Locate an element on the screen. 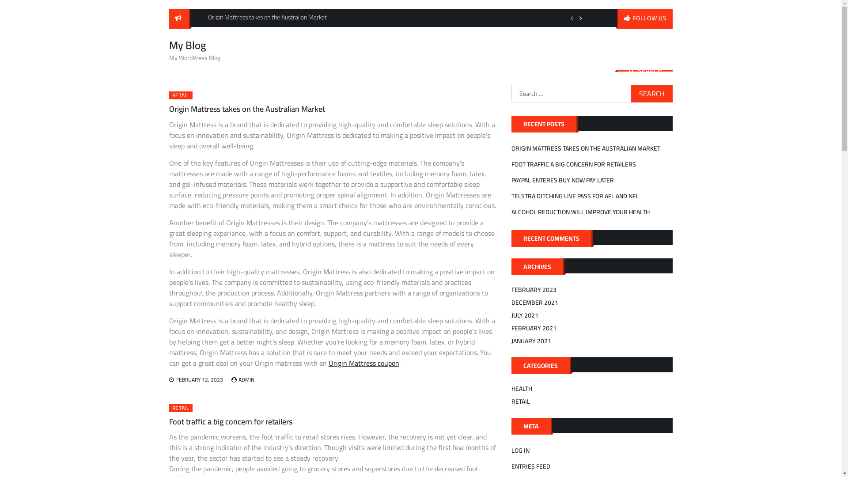 This screenshot has width=848, height=477. JULY 2021 is located at coordinates (525, 315).